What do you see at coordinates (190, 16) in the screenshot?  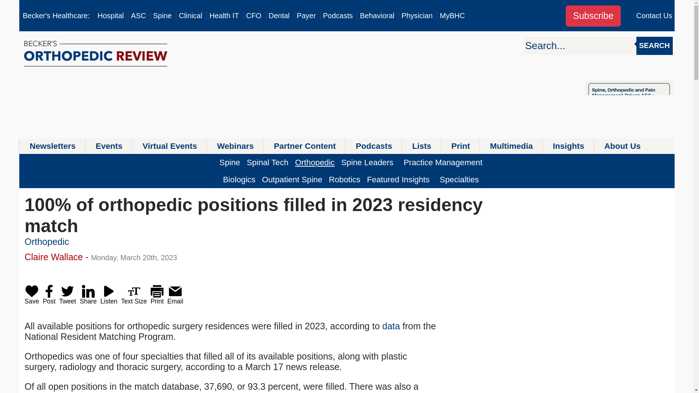 I see `Becker's Clinical` at bounding box center [190, 16].